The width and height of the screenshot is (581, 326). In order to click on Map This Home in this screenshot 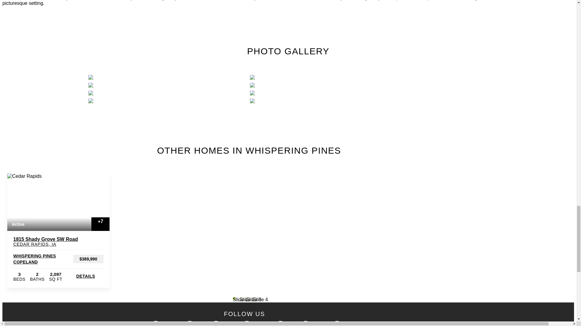, I will do `click(102, 240)`.